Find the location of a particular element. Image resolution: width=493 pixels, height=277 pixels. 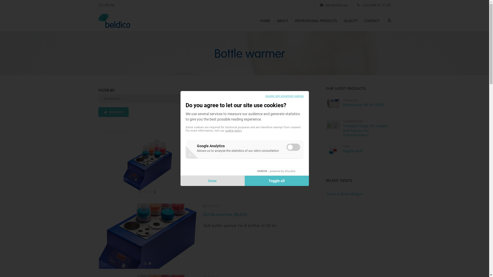

Transport bags for organs and tissues for transplantation is located at coordinates (366, 130).